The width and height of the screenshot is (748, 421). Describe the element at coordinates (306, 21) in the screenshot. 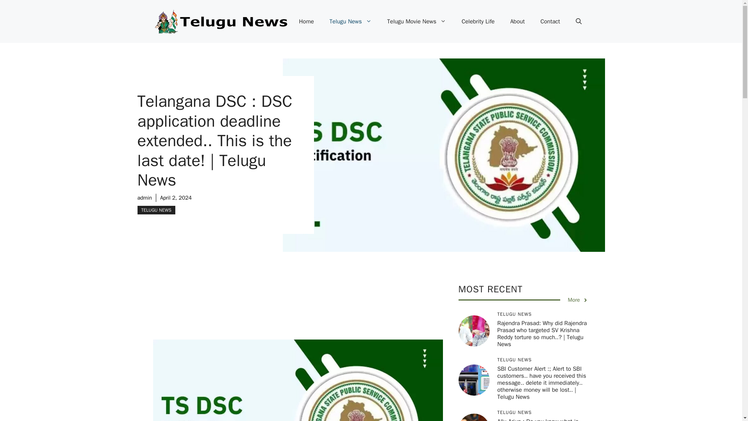

I see `Home` at that location.